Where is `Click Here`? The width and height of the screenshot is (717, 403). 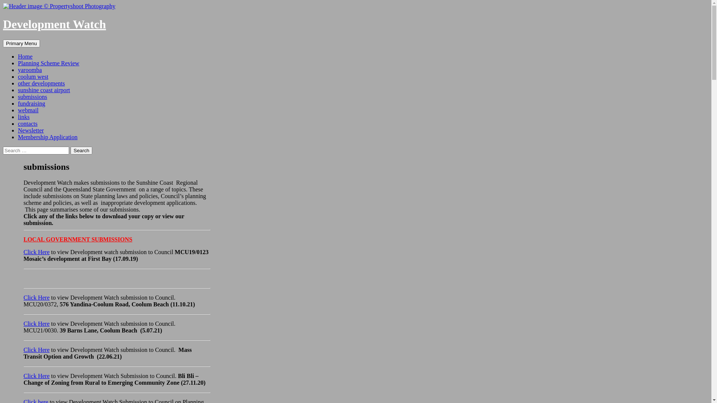 Click Here is located at coordinates (37, 350).